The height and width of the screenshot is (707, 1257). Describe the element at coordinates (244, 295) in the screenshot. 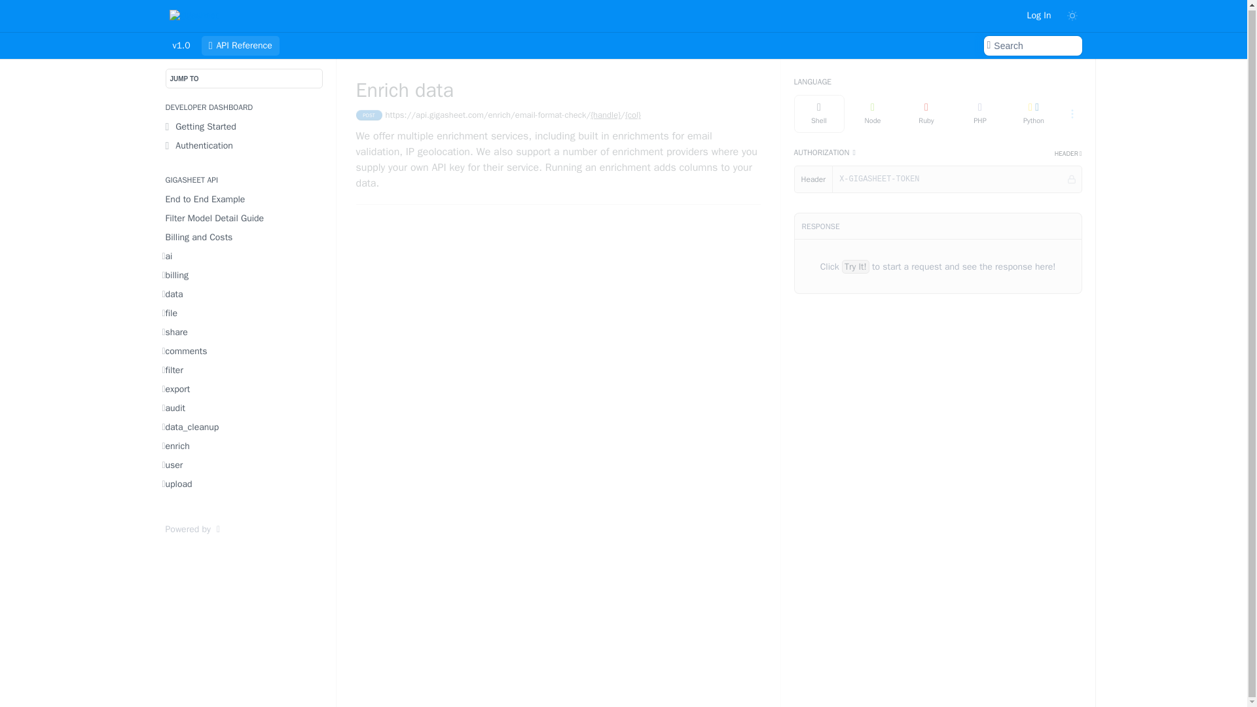

I see `data` at that location.